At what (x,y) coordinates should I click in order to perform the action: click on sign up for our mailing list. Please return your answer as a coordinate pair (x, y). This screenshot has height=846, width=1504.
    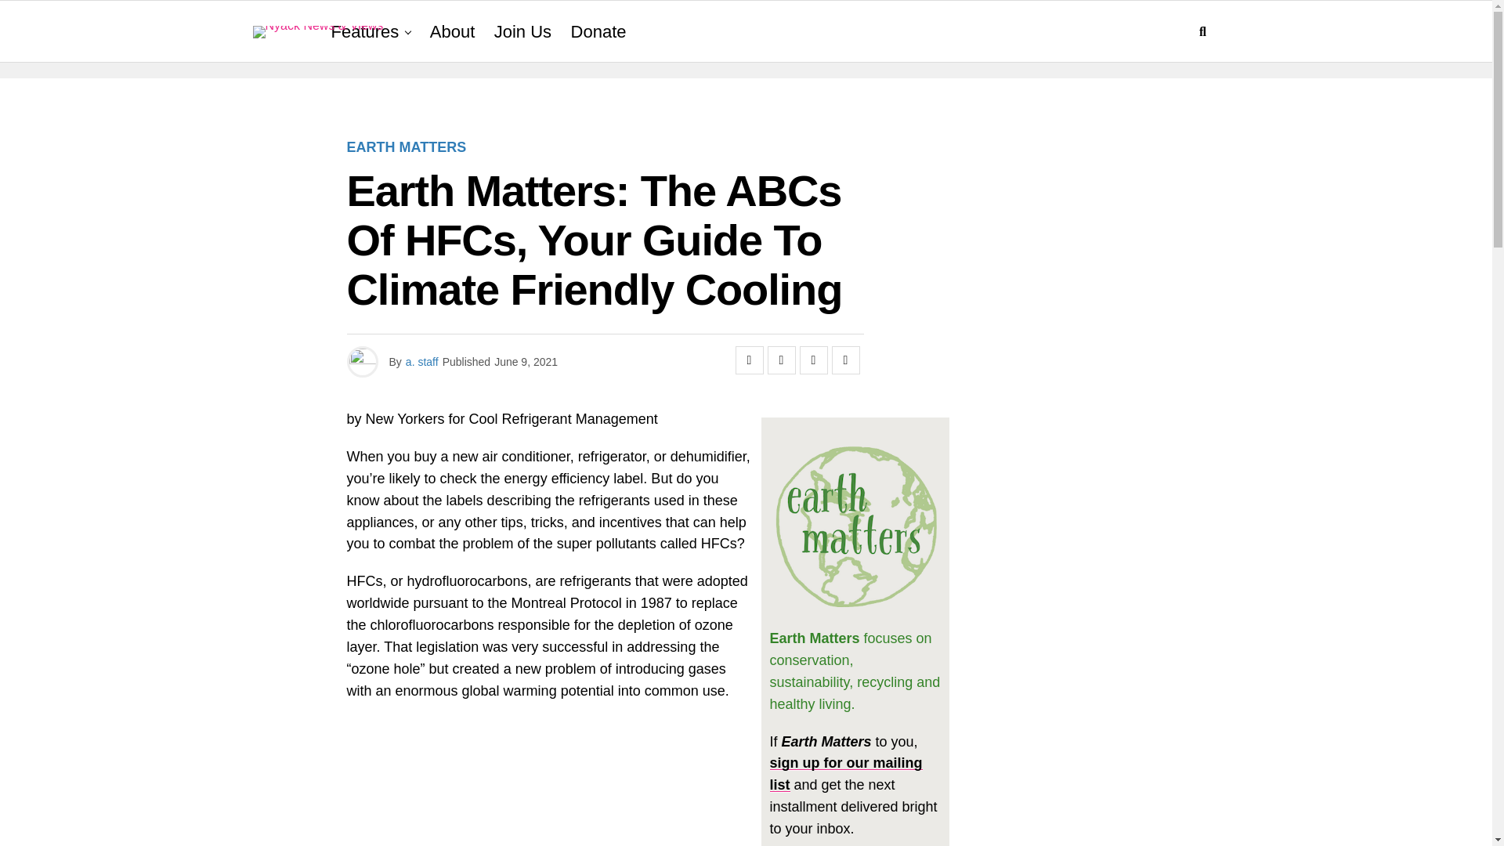
    Looking at the image, I should click on (844, 774).